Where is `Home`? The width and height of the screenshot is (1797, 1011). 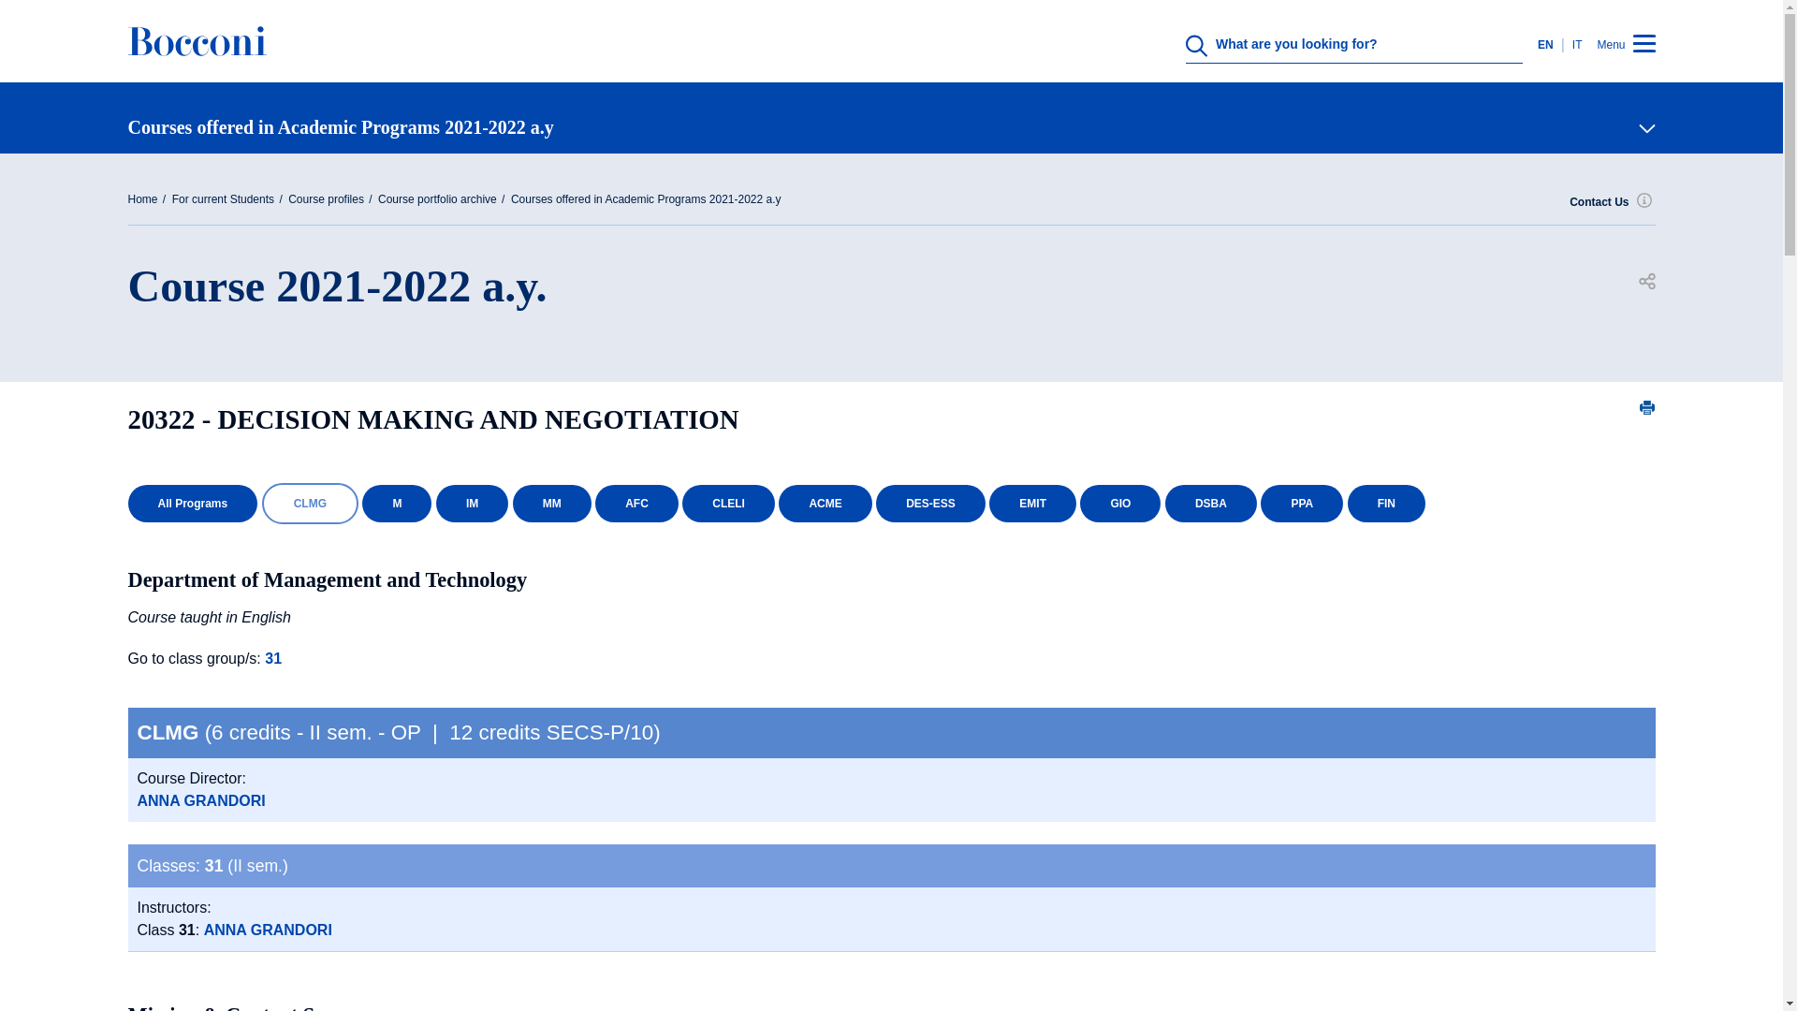
Home is located at coordinates (197, 54).